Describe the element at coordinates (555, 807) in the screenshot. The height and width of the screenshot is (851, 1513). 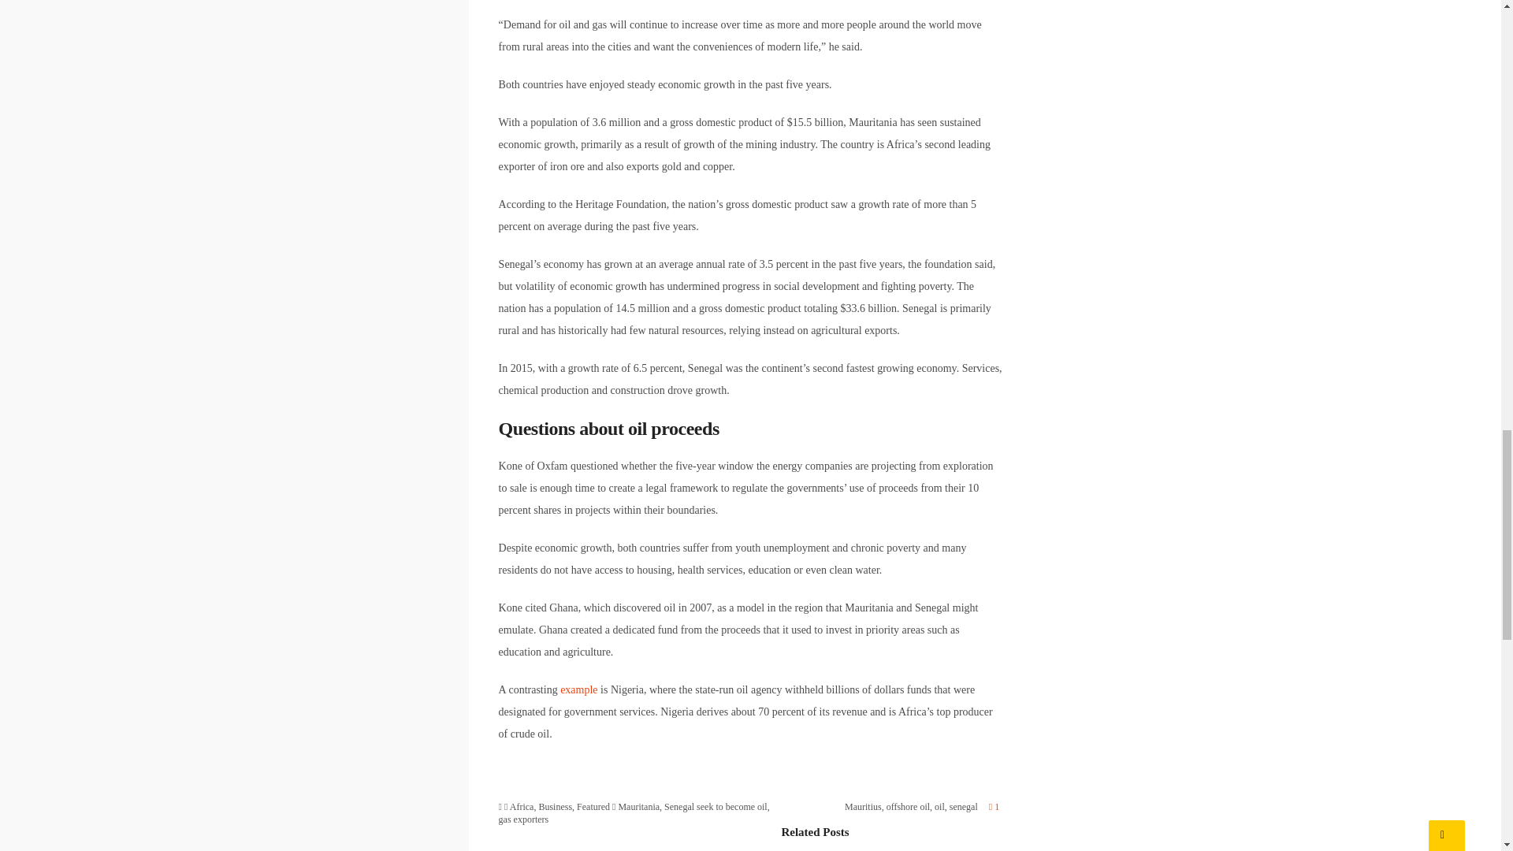
I see `Business` at that location.